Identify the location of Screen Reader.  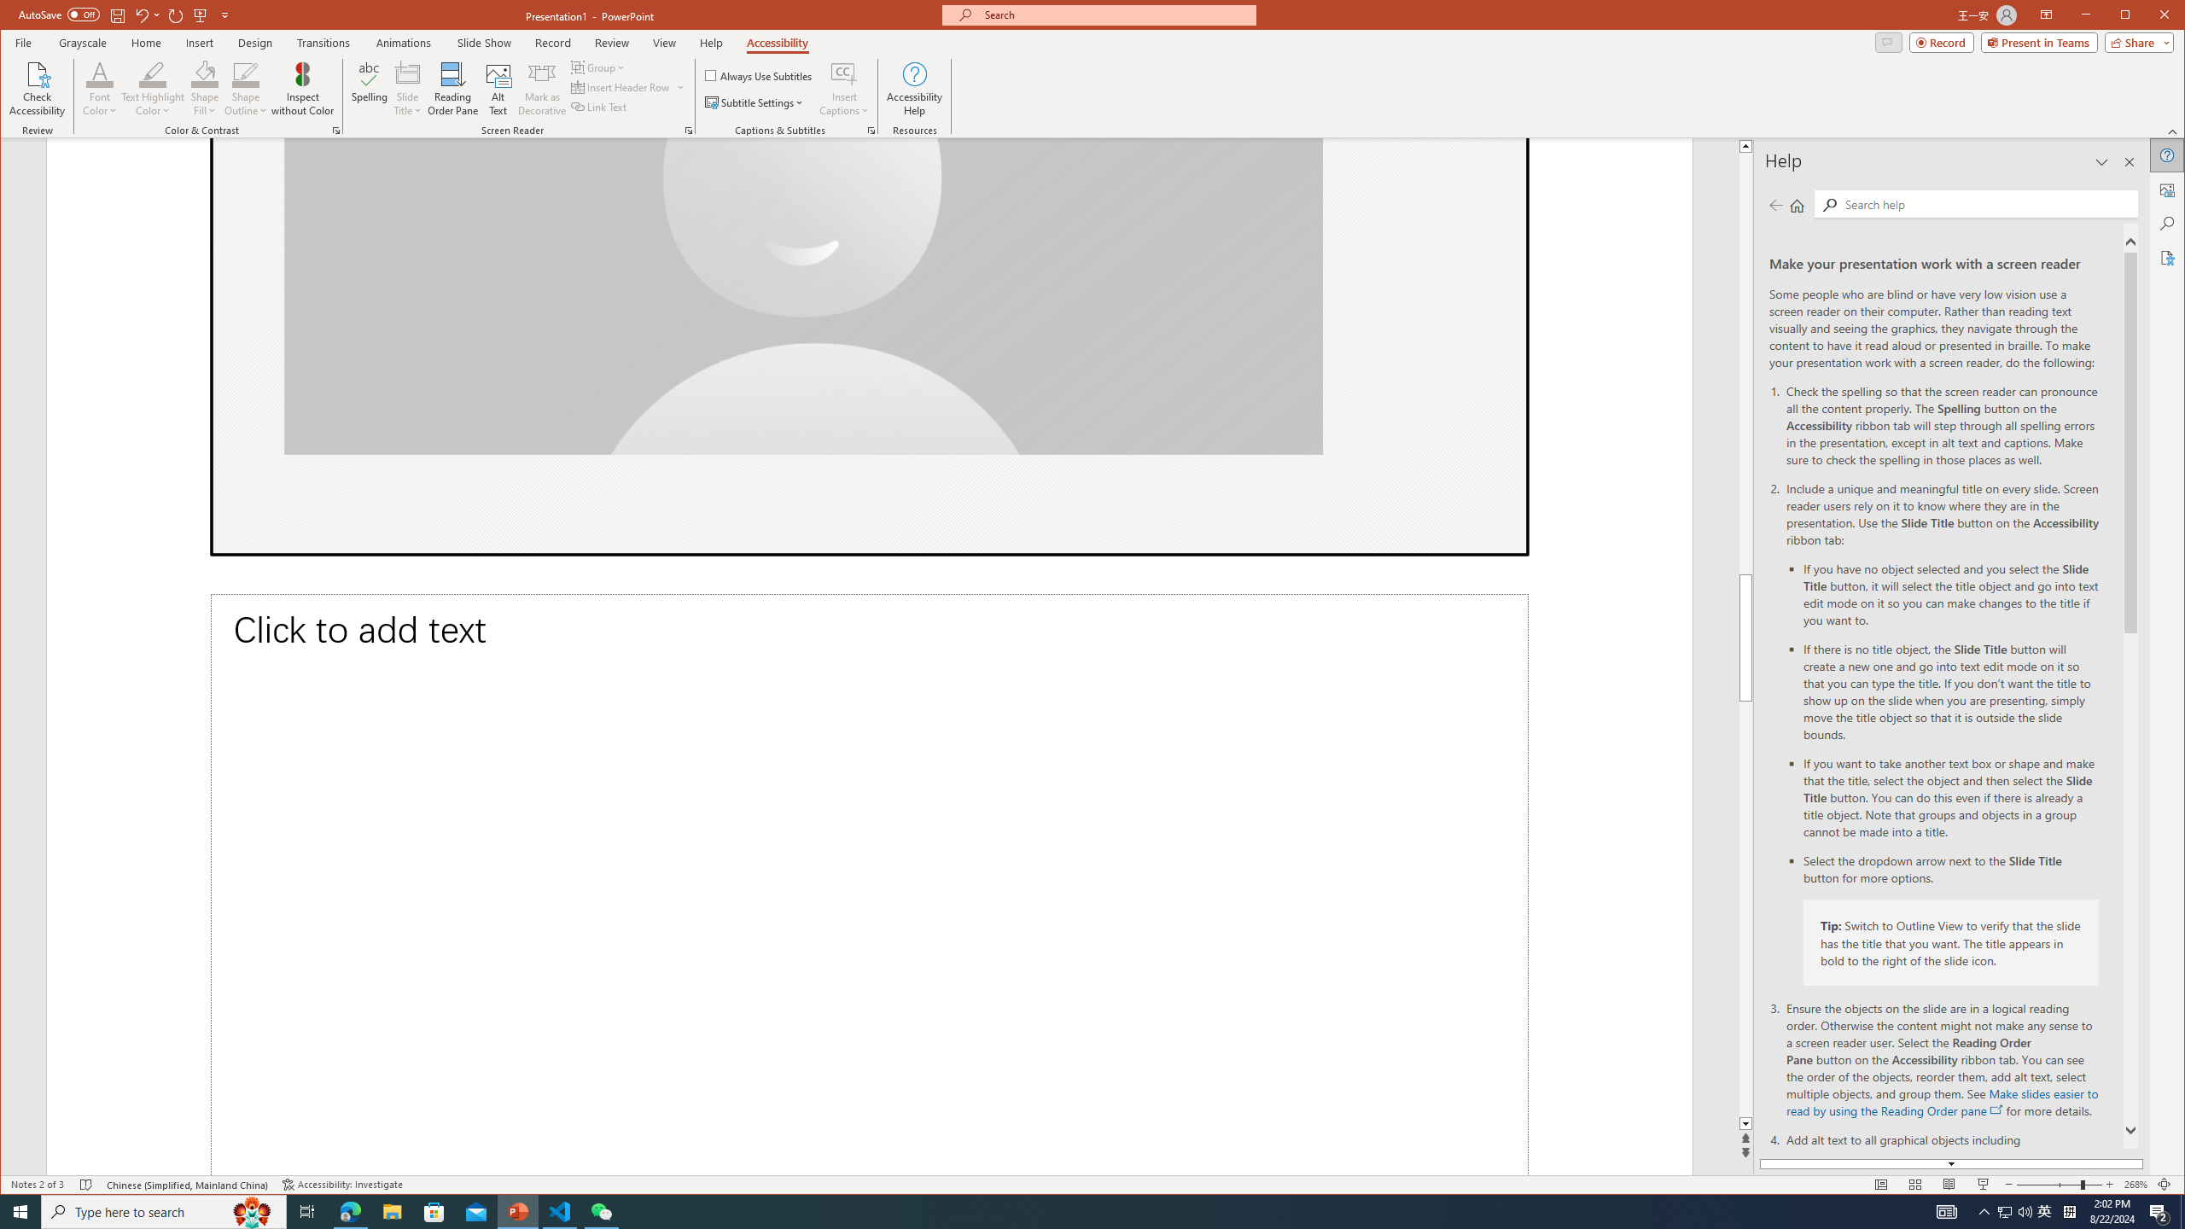
(688, 131).